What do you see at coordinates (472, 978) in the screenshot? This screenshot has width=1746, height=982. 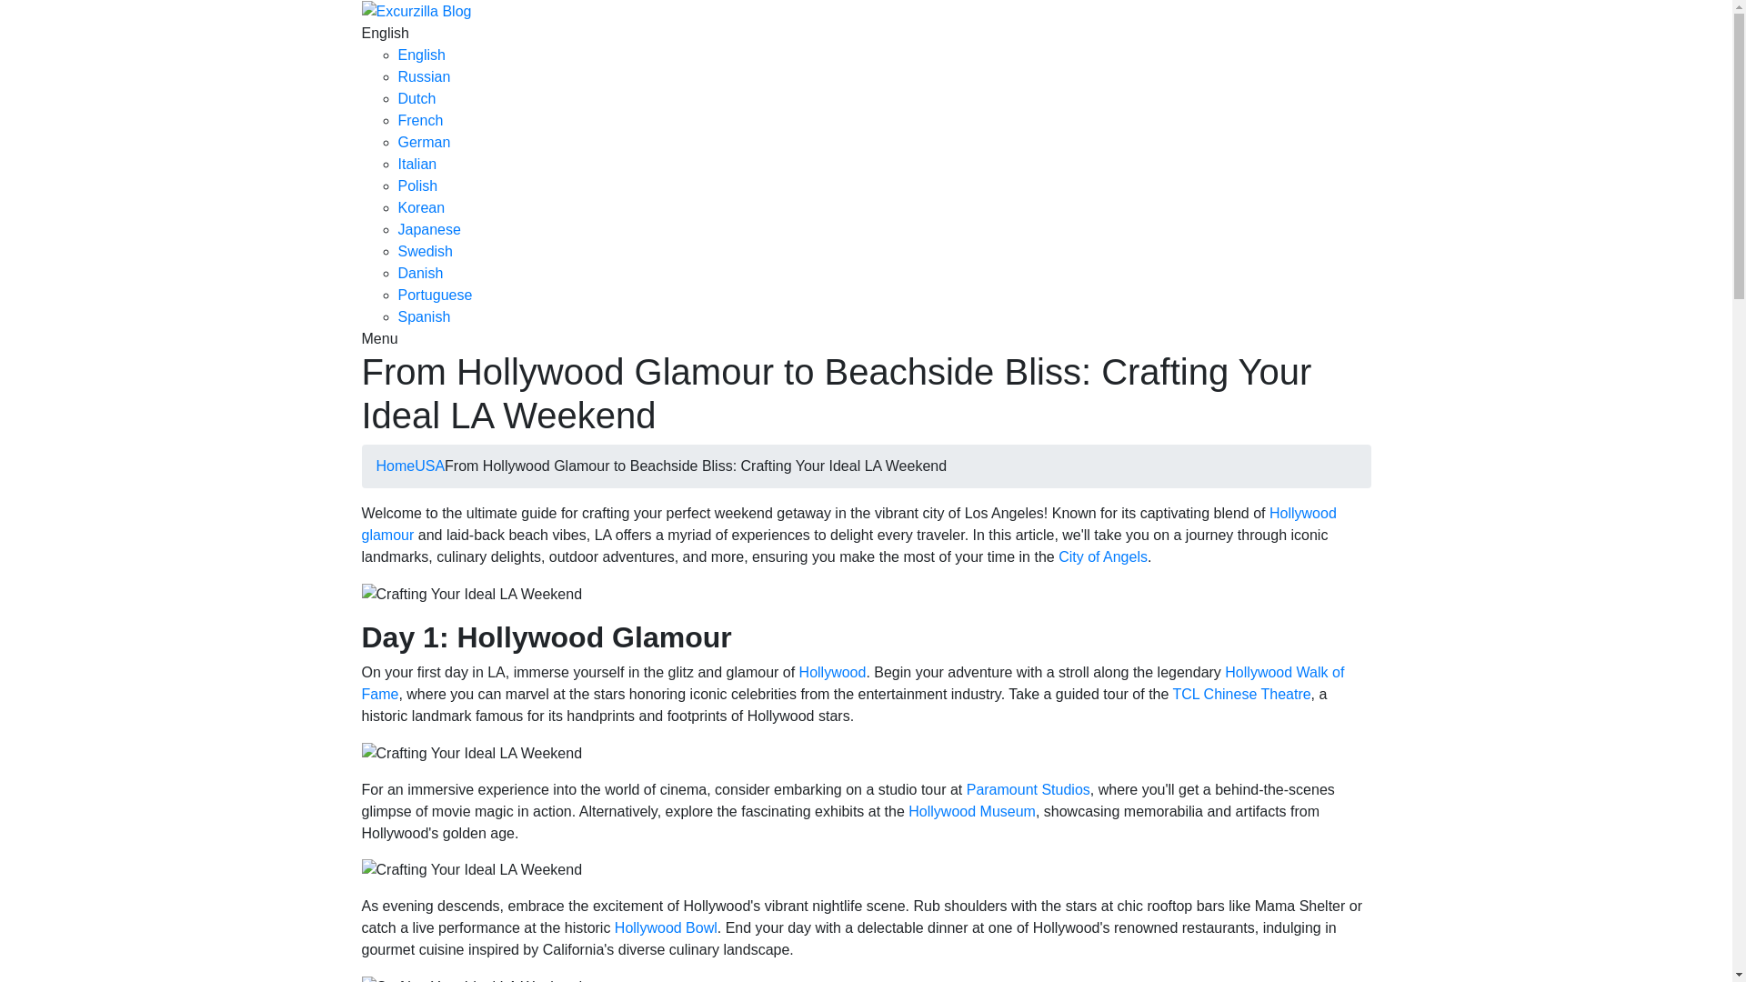 I see `Crafting Your Ideal LA Weekend` at bounding box center [472, 978].